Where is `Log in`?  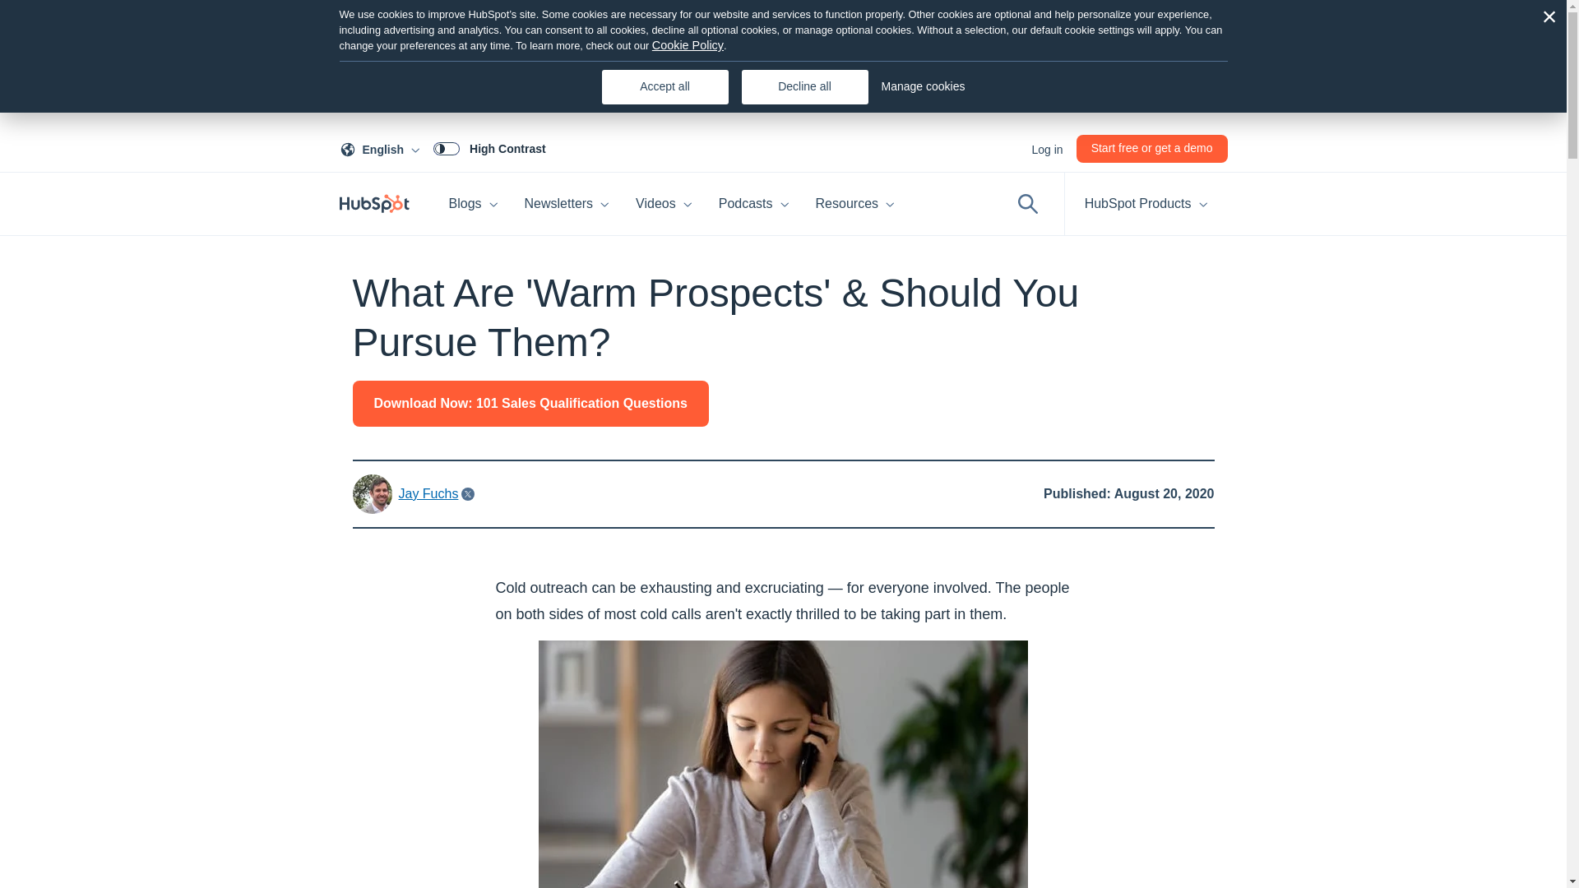
Log in is located at coordinates (382, 148).